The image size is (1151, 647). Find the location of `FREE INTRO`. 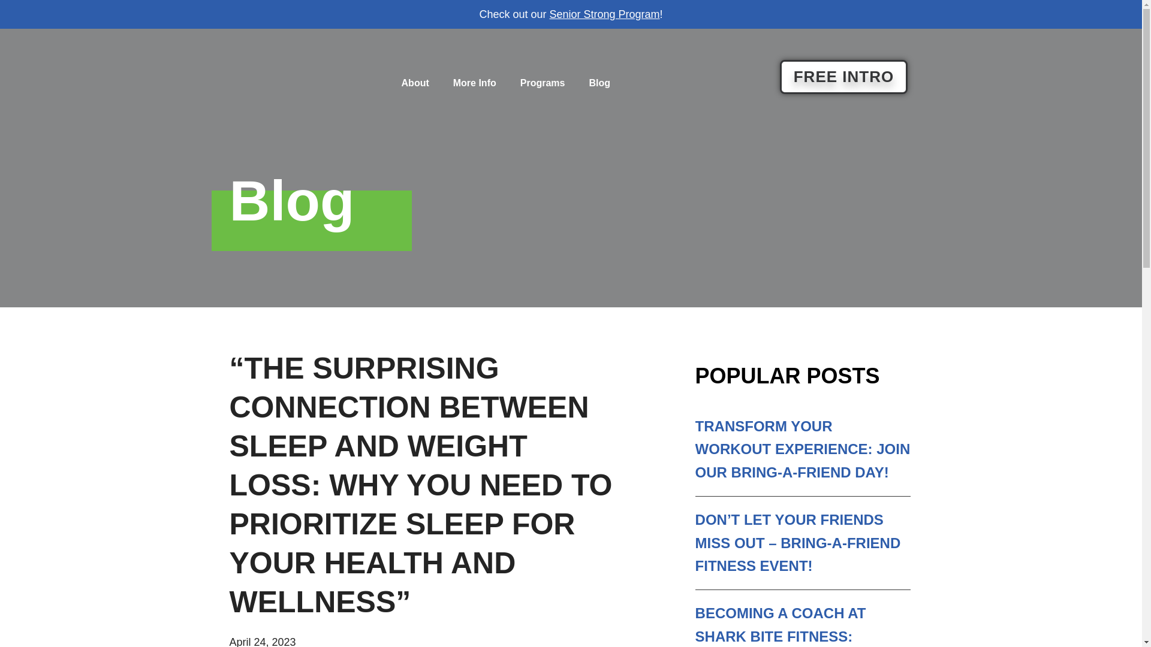

FREE INTRO is located at coordinates (844, 77).